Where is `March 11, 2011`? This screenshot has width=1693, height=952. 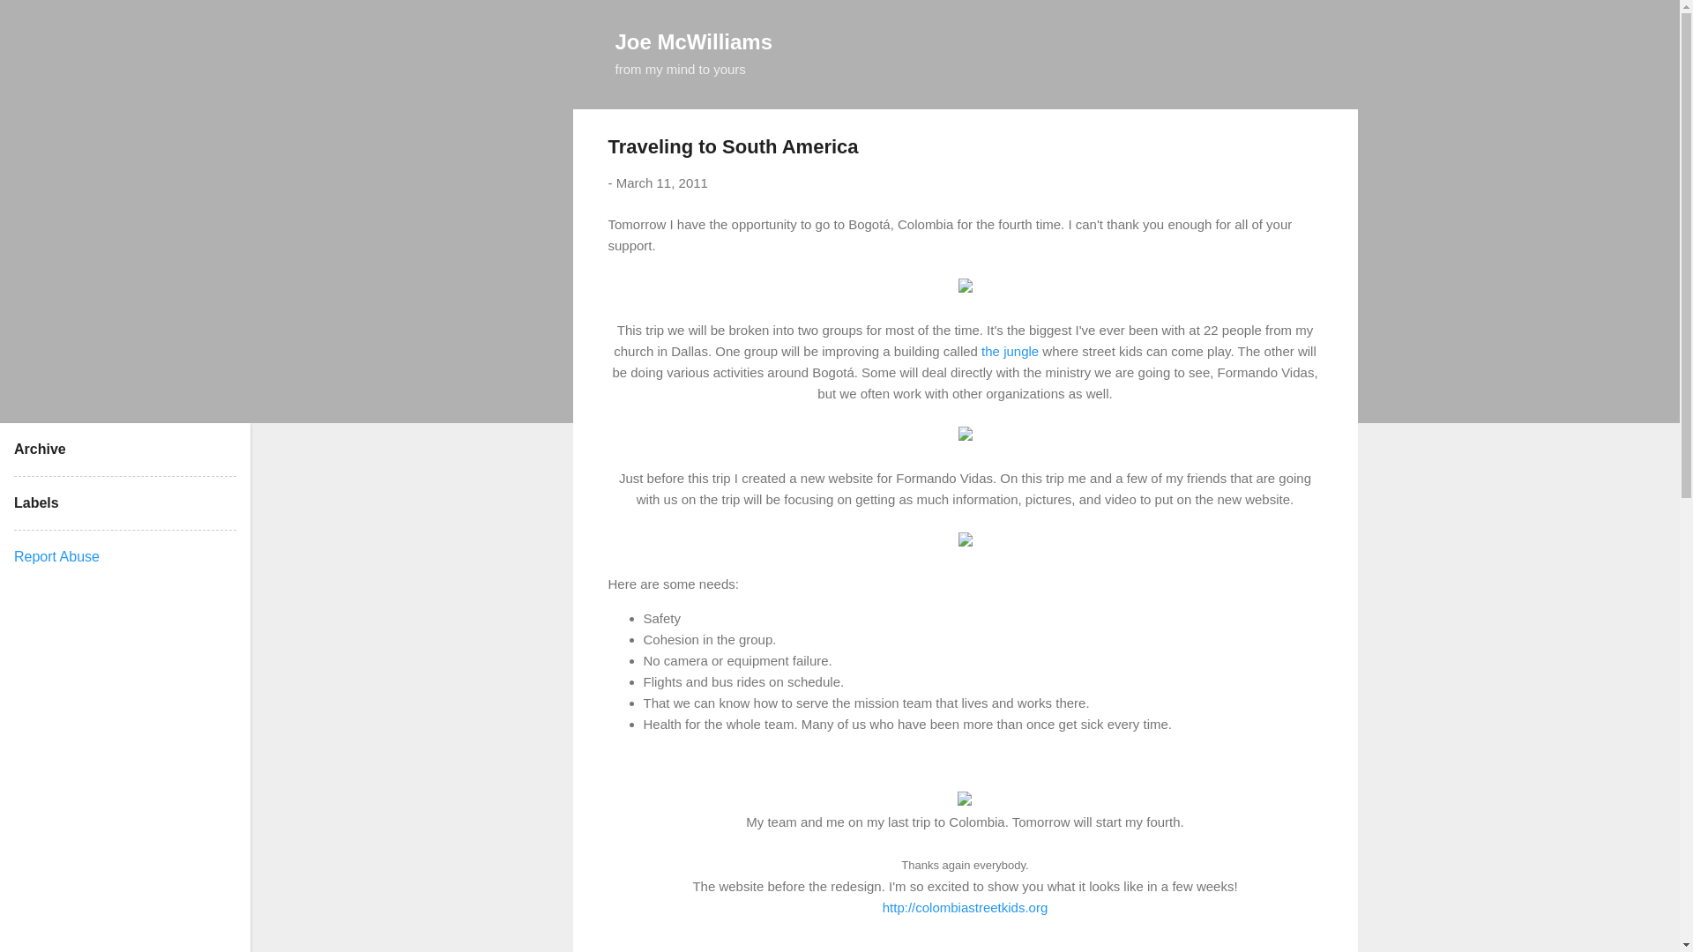 March 11, 2011 is located at coordinates (661, 182).